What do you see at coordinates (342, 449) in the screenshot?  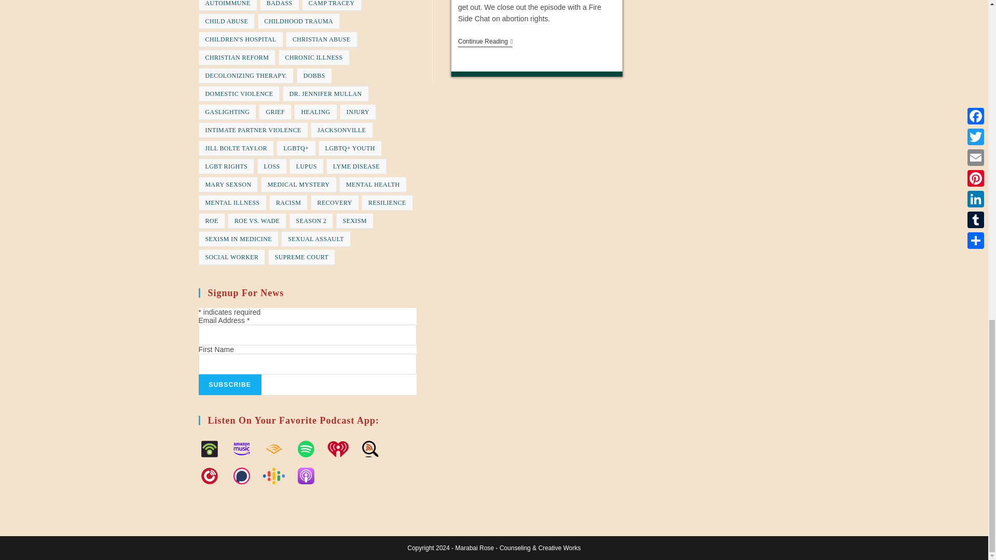 I see `iHeartRadio` at bounding box center [342, 449].